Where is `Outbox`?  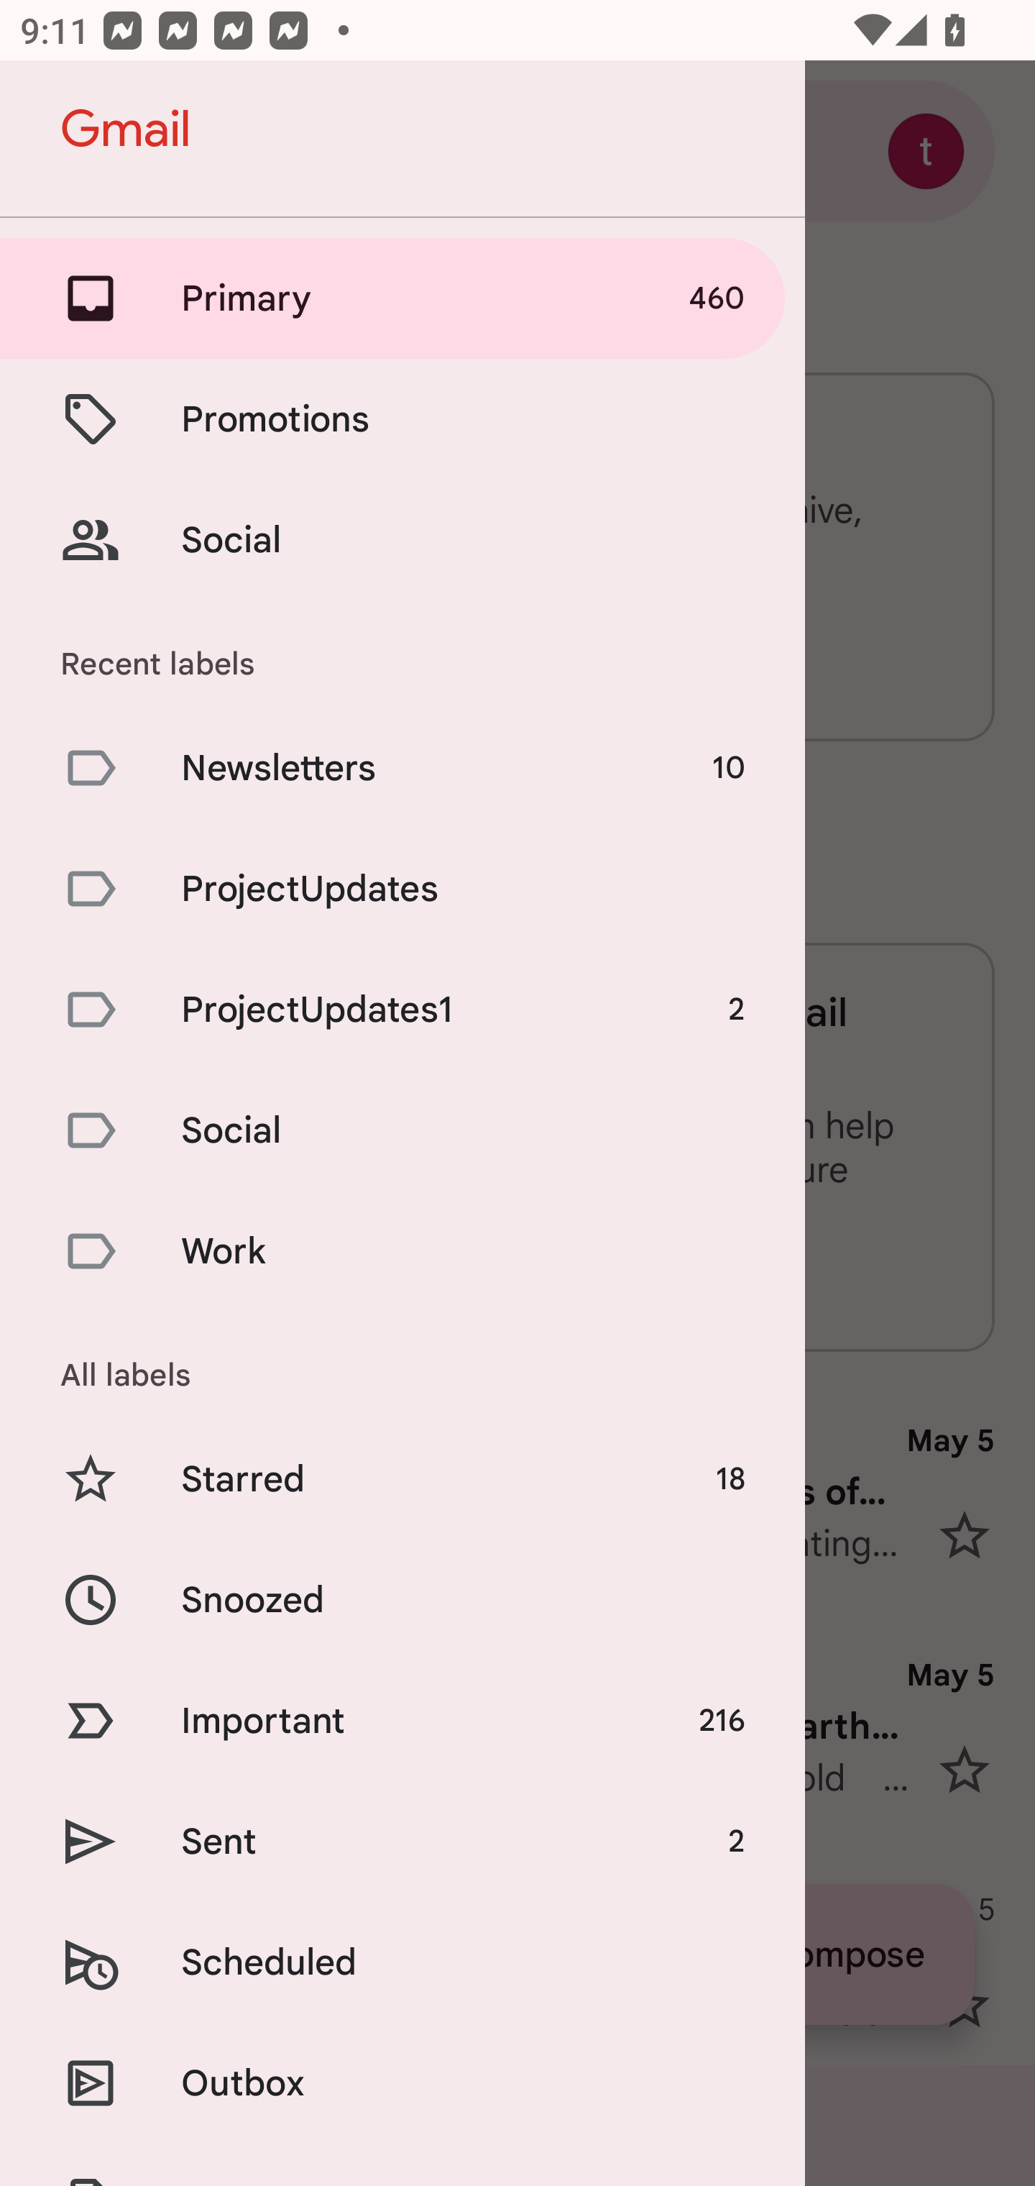
Outbox is located at coordinates (402, 2083).